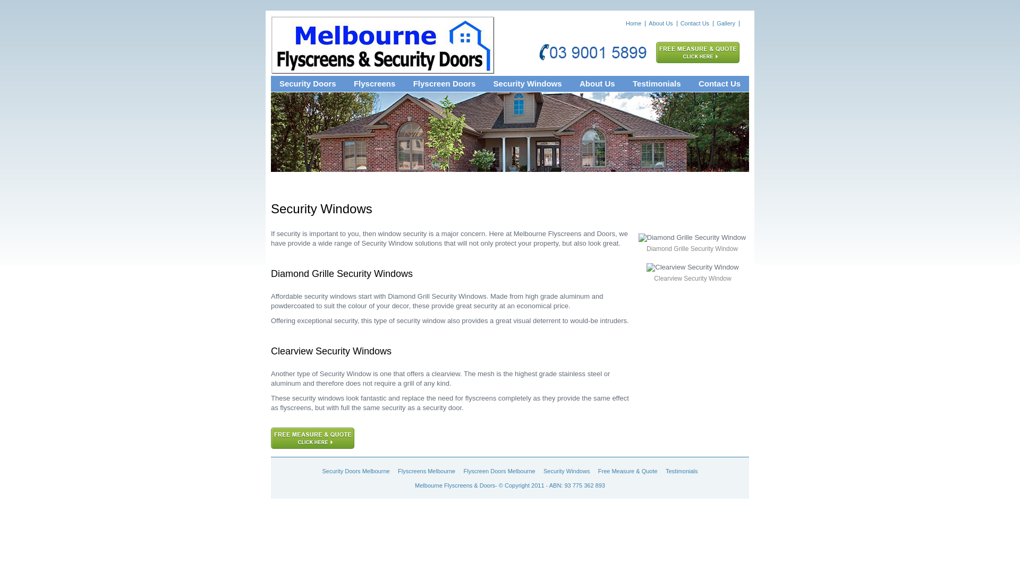  What do you see at coordinates (356, 471) in the screenshot?
I see `Security Doors Melbourne` at bounding box center [356, 471].